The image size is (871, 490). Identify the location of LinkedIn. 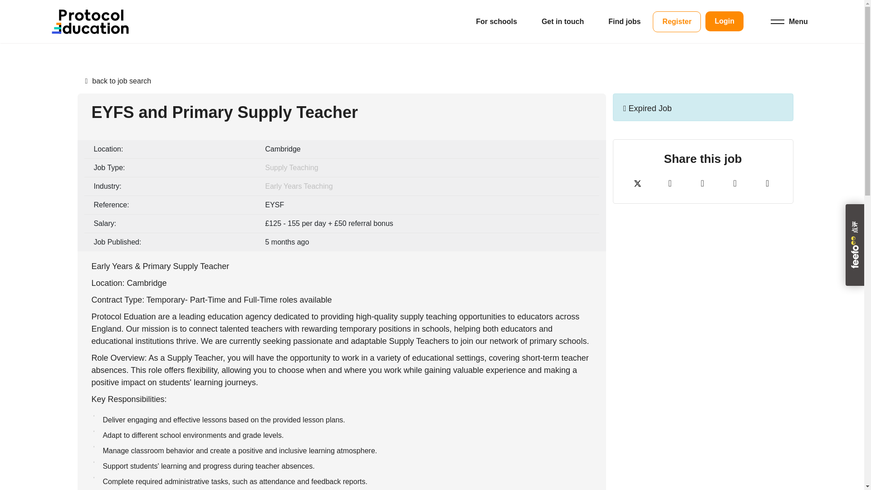
(702, 184).